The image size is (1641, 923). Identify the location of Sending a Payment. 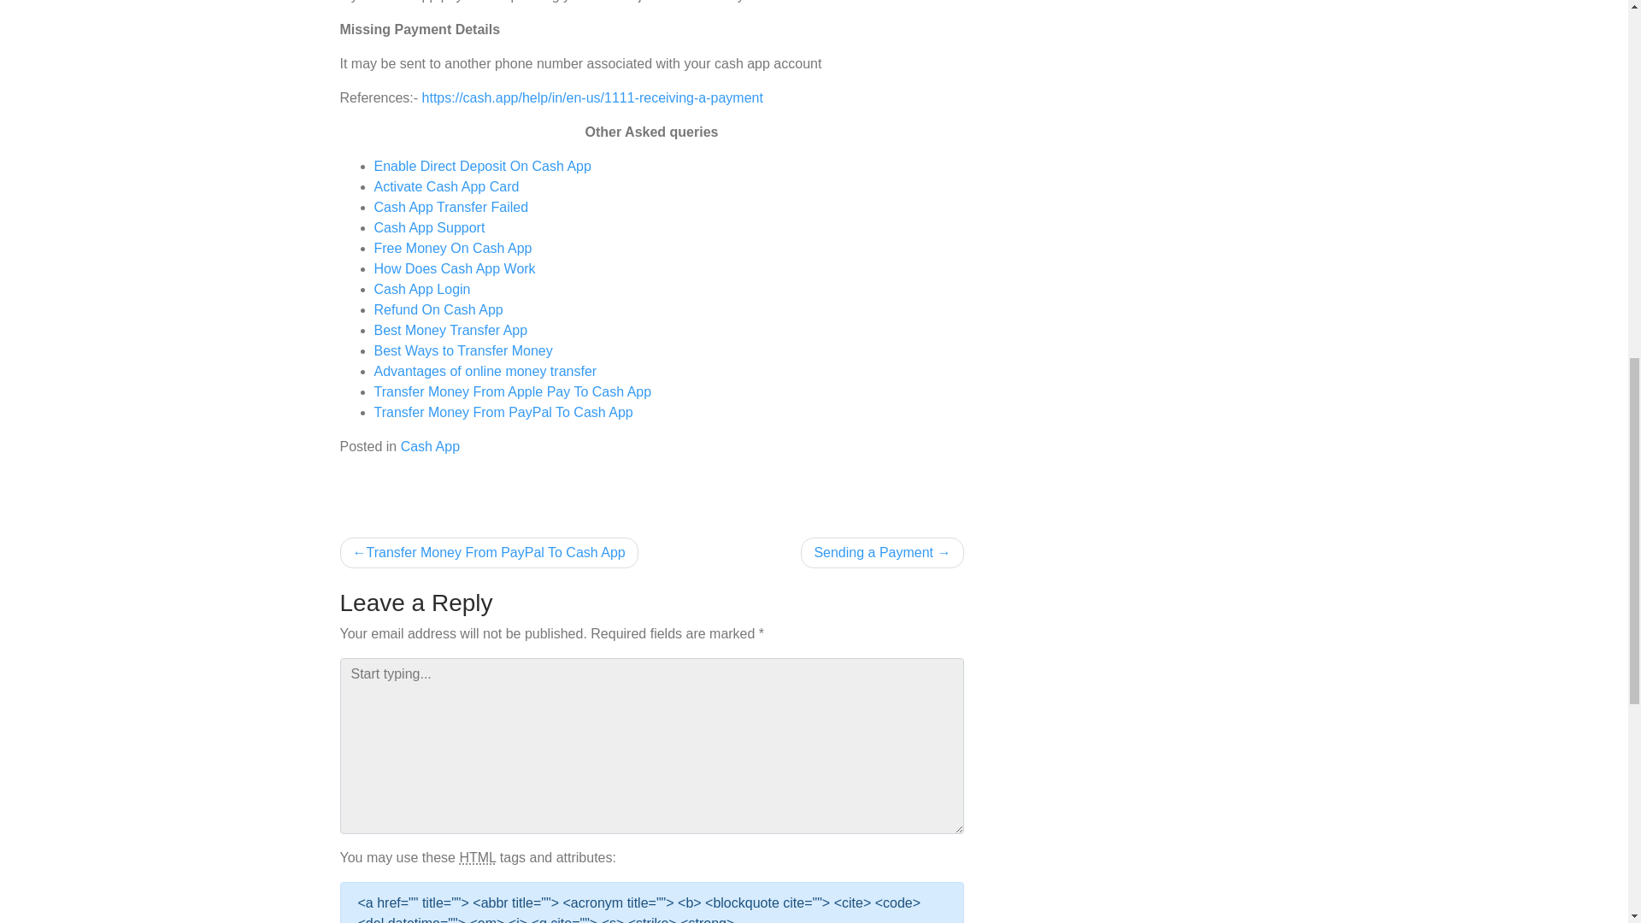
(882, 552).